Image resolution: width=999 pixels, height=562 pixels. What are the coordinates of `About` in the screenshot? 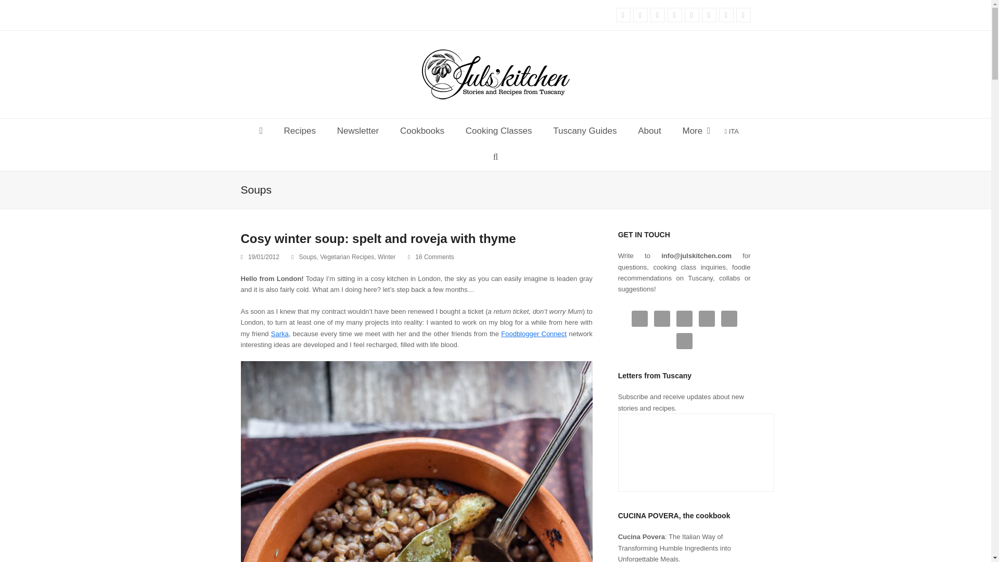 It's located at (649, 131).